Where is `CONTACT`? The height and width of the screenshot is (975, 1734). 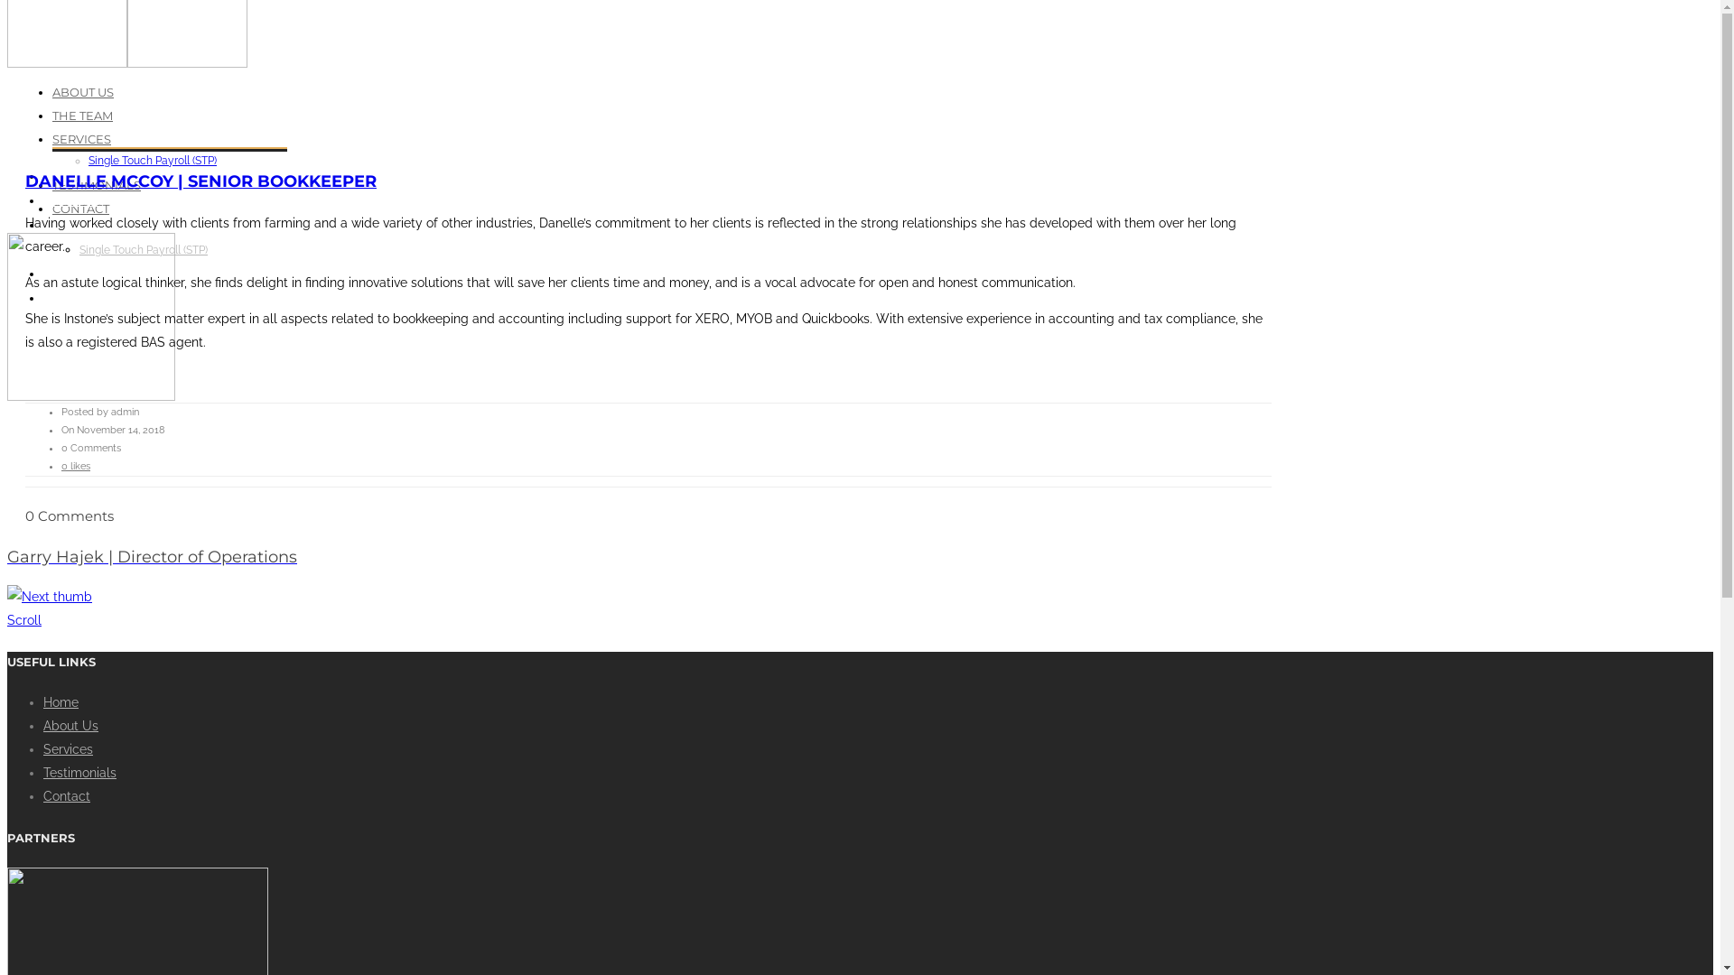
CONTACT is located at coordinates (81, 208).